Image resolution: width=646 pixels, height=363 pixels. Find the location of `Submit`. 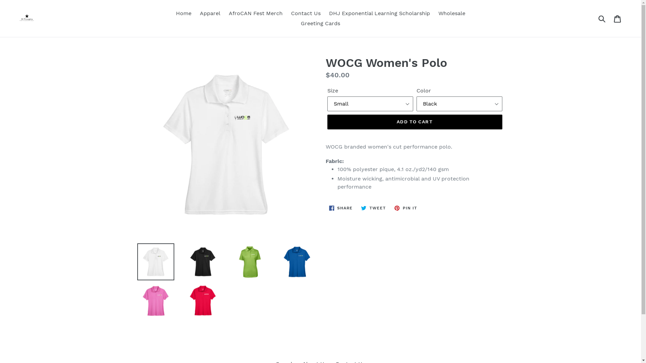

Submit is located at coordinates (602, 18).